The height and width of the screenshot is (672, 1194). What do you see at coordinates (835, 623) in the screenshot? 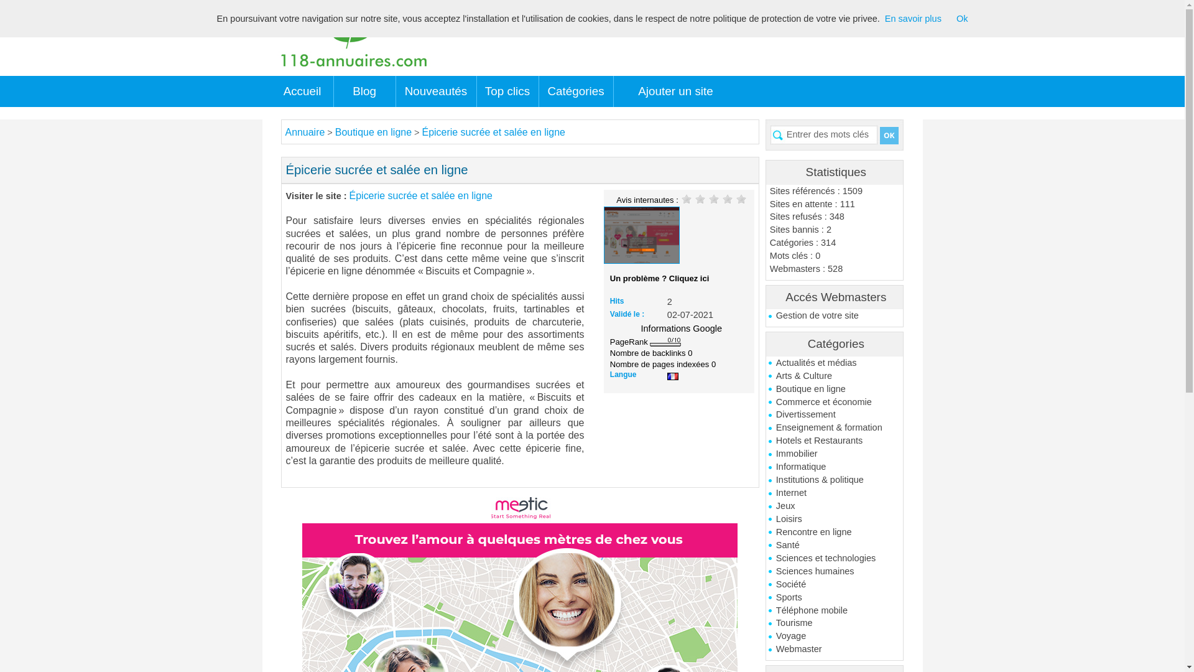
I see `Tourisme` at bounding box center [835, 623].